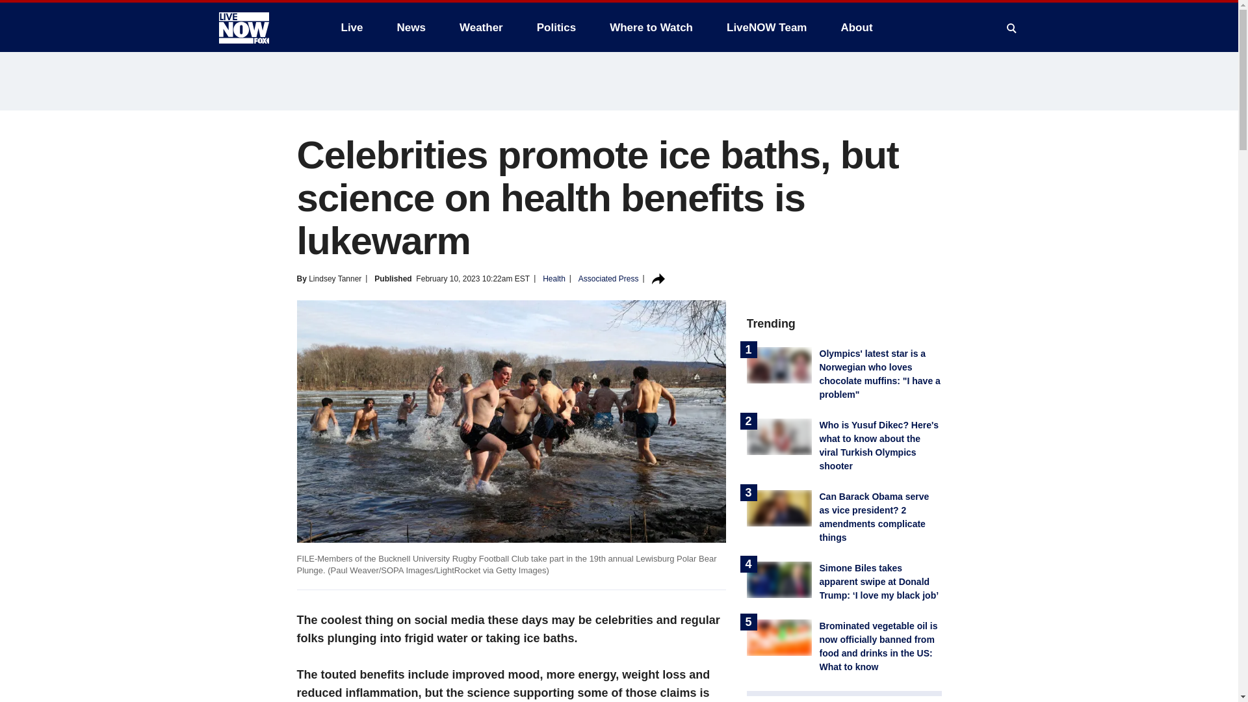 Image resolution: width=1248 pixels, height=702 pixels. Describe the element at coordinates (556, 27) in the screenshot. I see `Politics` at that location.